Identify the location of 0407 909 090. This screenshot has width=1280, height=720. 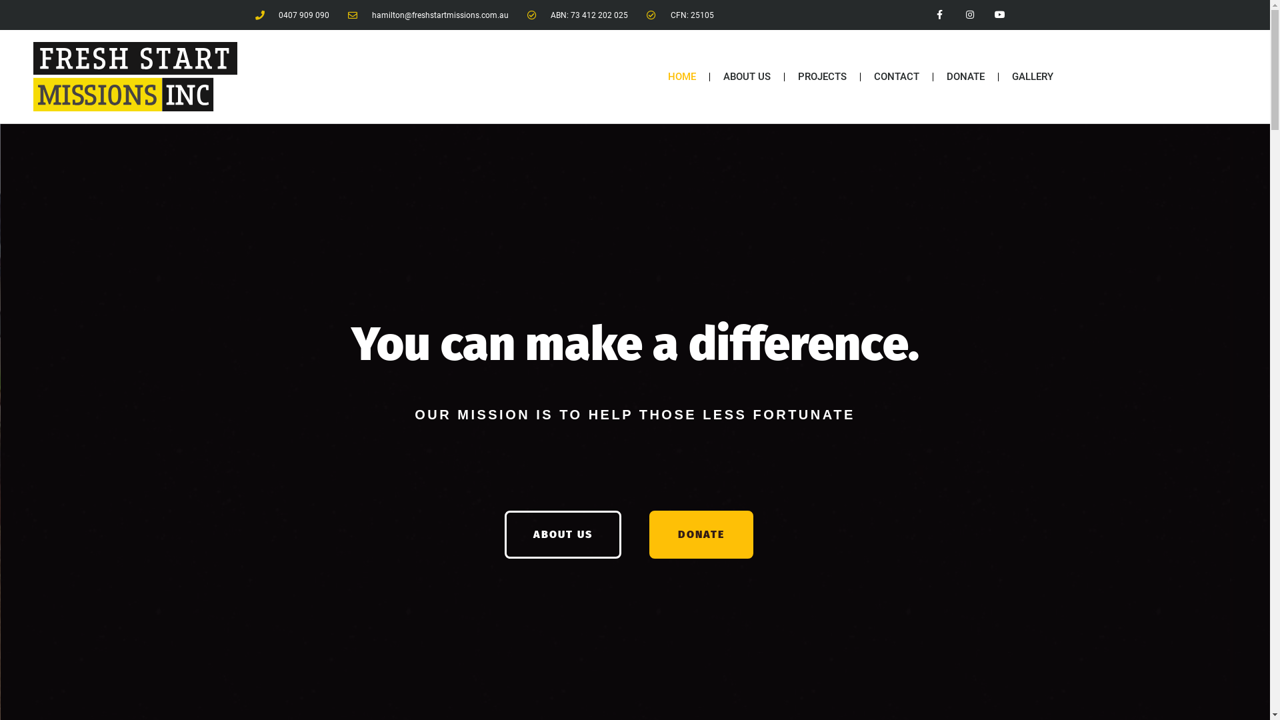
(292, 15).